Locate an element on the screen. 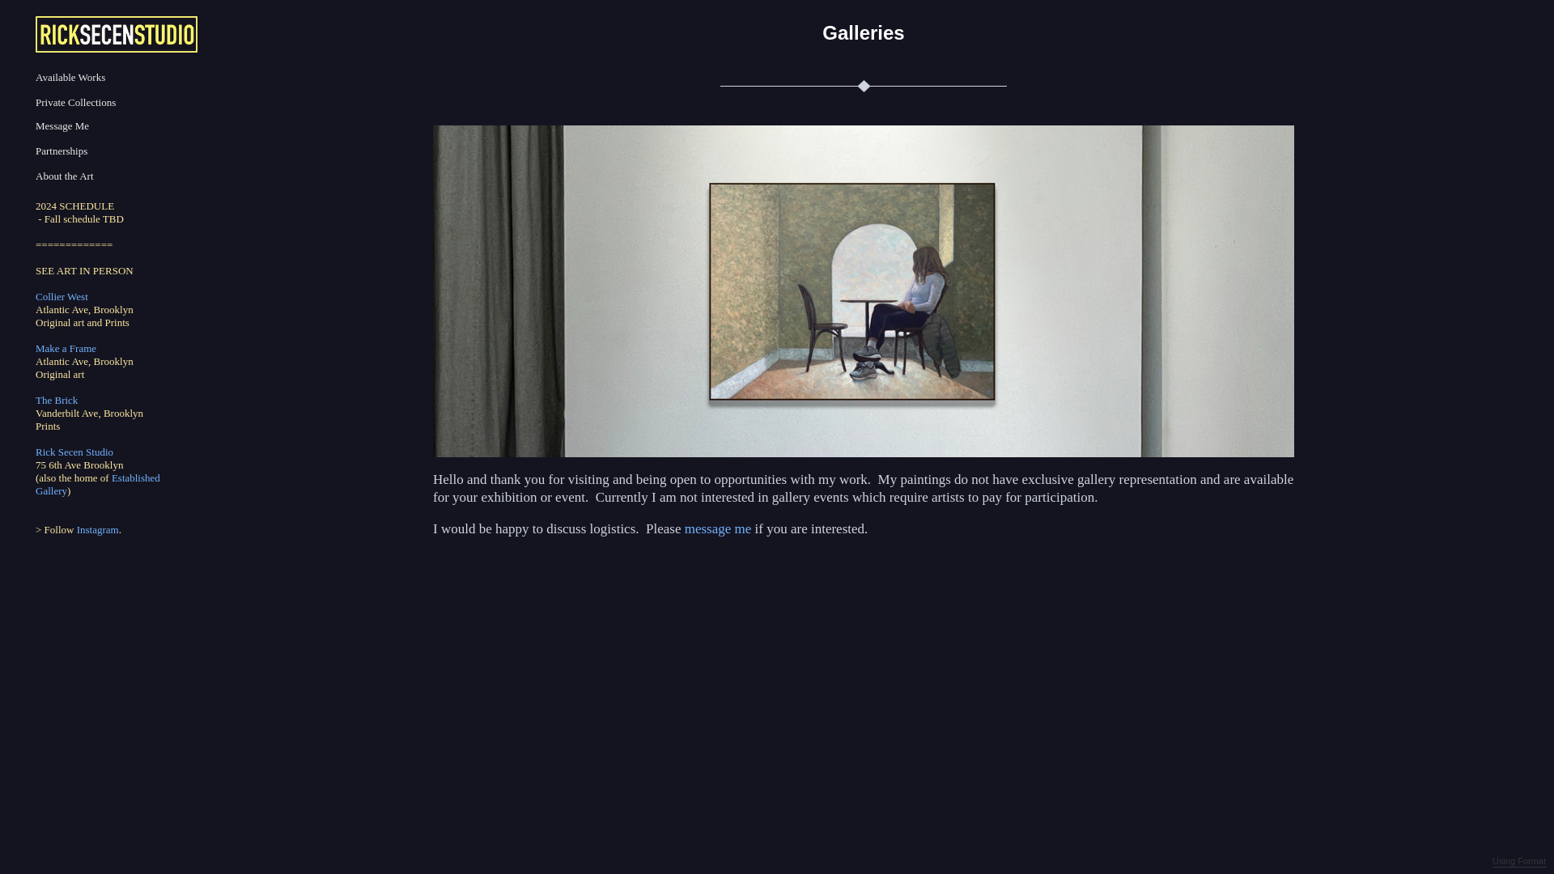 The height and width of the screenshot is (874, 1554). Available Works is located at coordinates (70, 78).